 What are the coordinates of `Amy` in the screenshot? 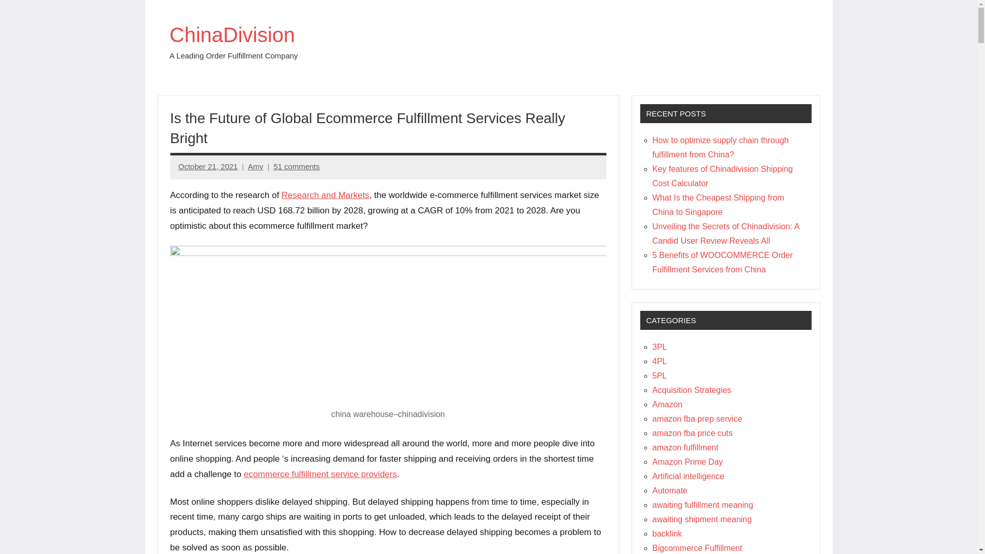 It's located at (255, 166).